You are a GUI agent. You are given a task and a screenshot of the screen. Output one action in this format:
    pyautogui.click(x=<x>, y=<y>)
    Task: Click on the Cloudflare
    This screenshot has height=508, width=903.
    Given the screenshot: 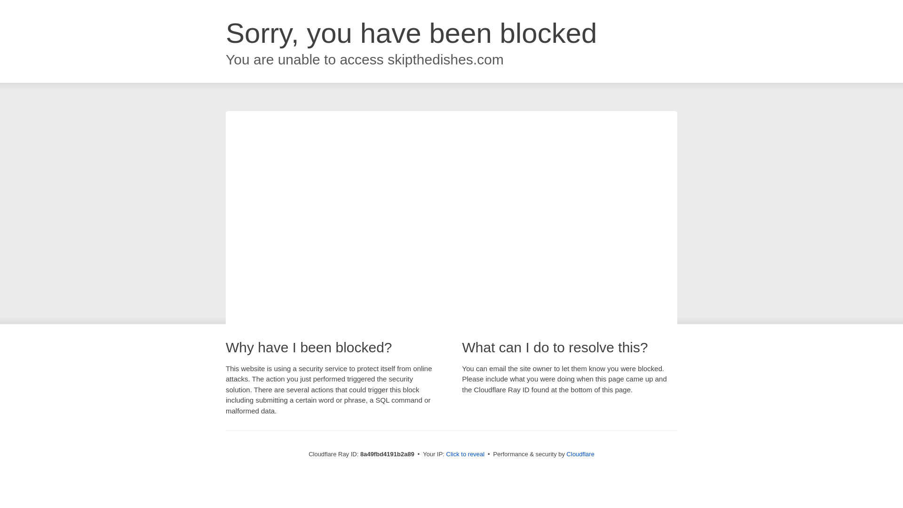 What is the action you would take?
    pyautogui.click(x=580, y=454)
    